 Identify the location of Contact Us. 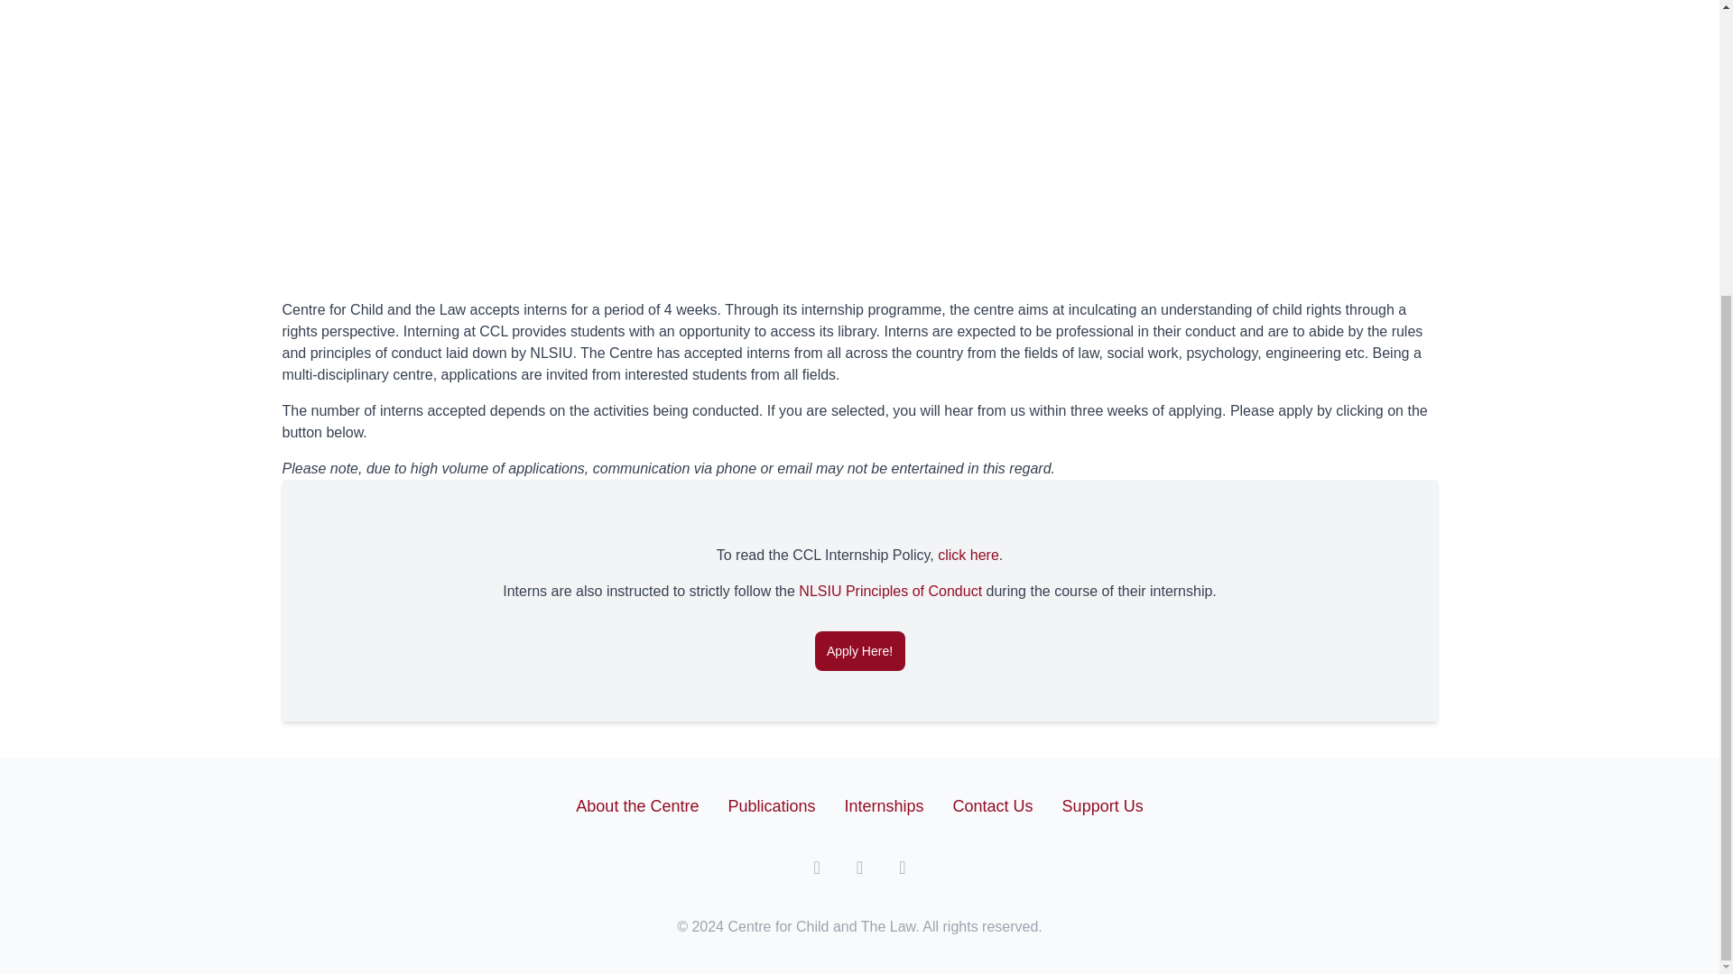
(993, 806).